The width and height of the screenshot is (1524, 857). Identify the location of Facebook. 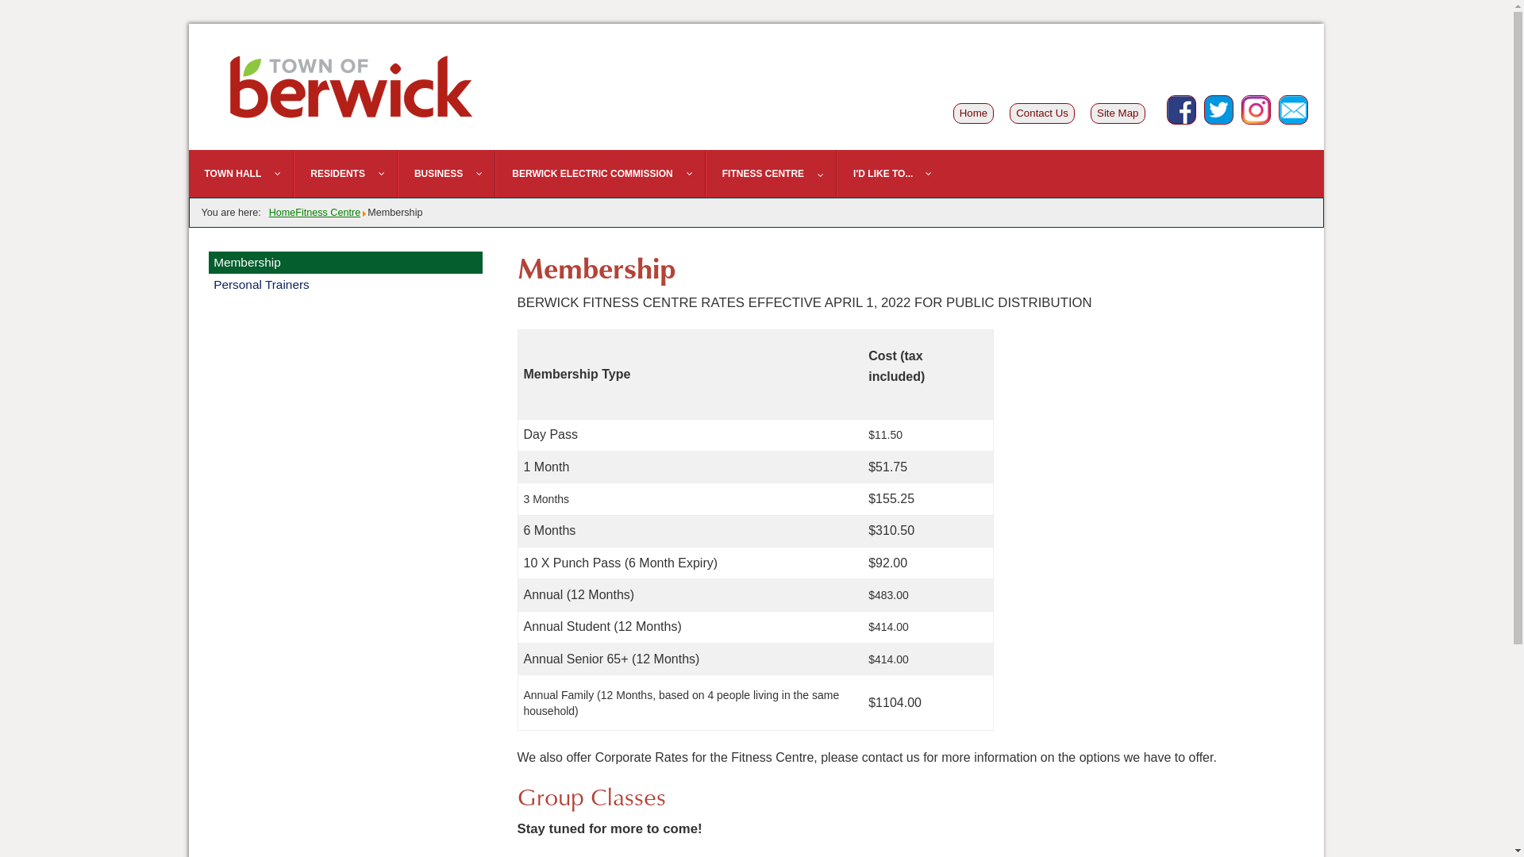
(1181, 110).